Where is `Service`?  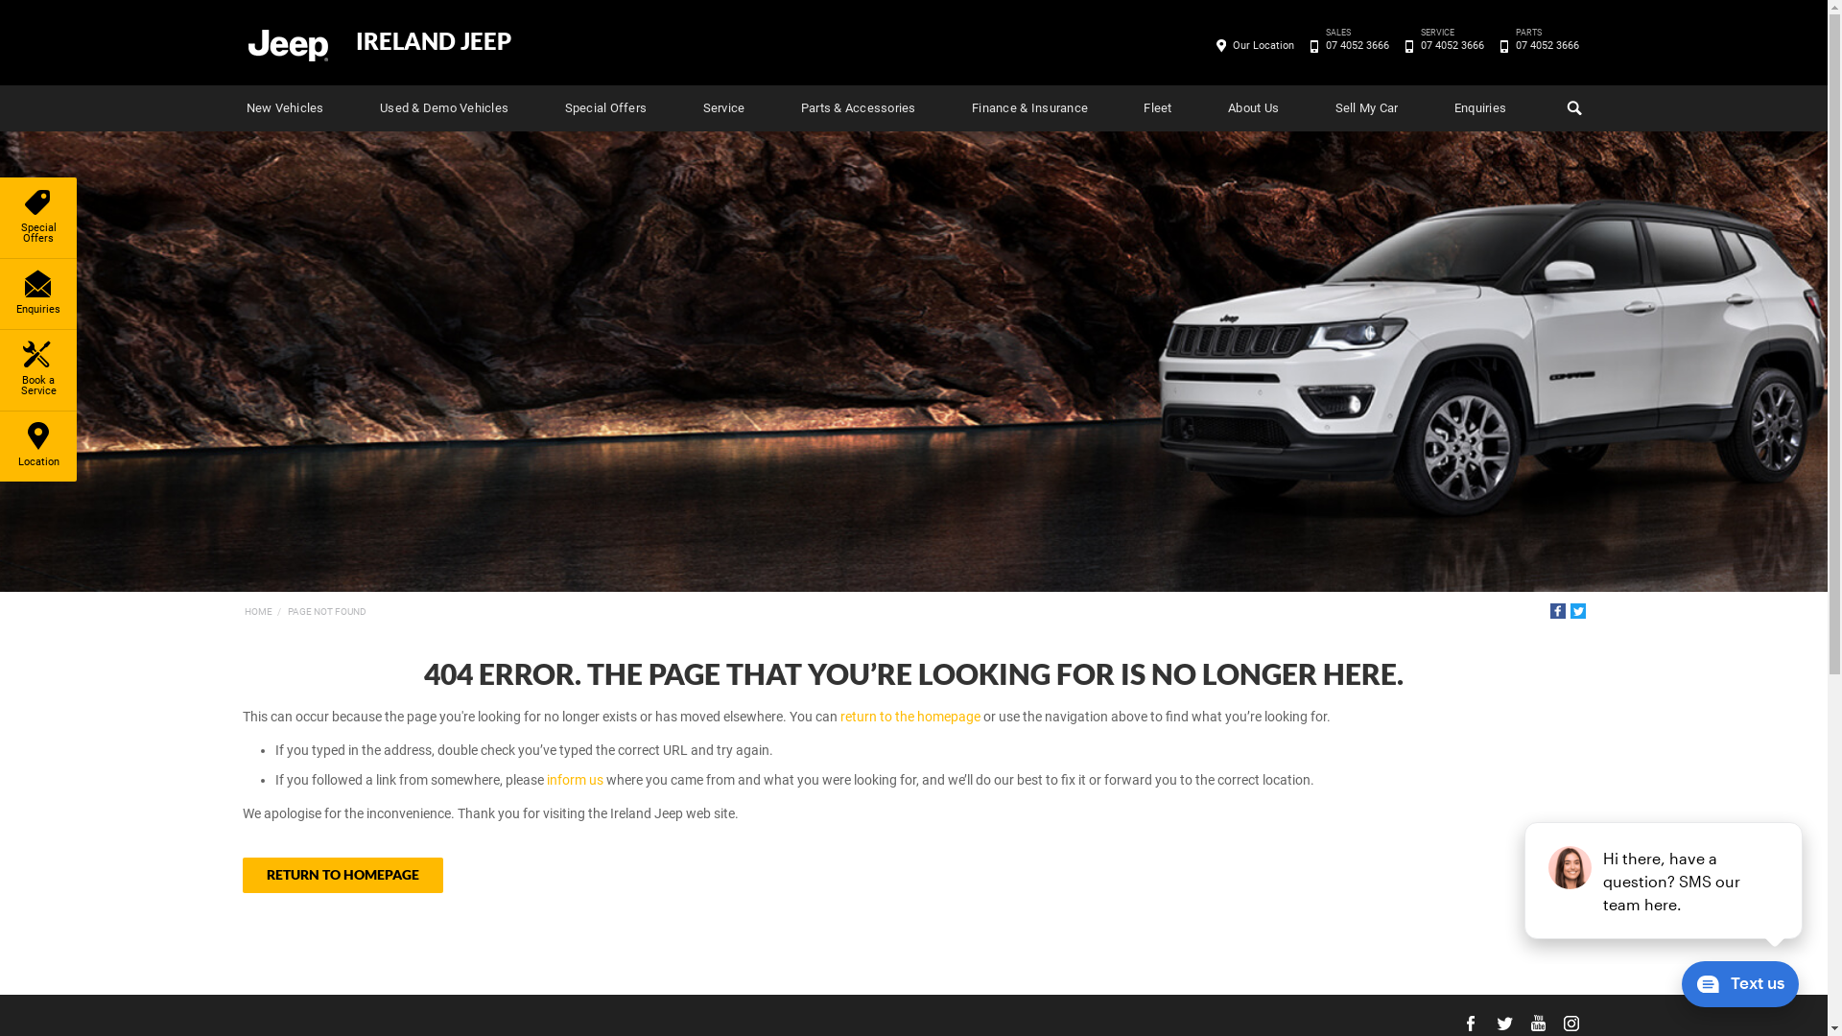 Service is located at coordinates (724, 108).